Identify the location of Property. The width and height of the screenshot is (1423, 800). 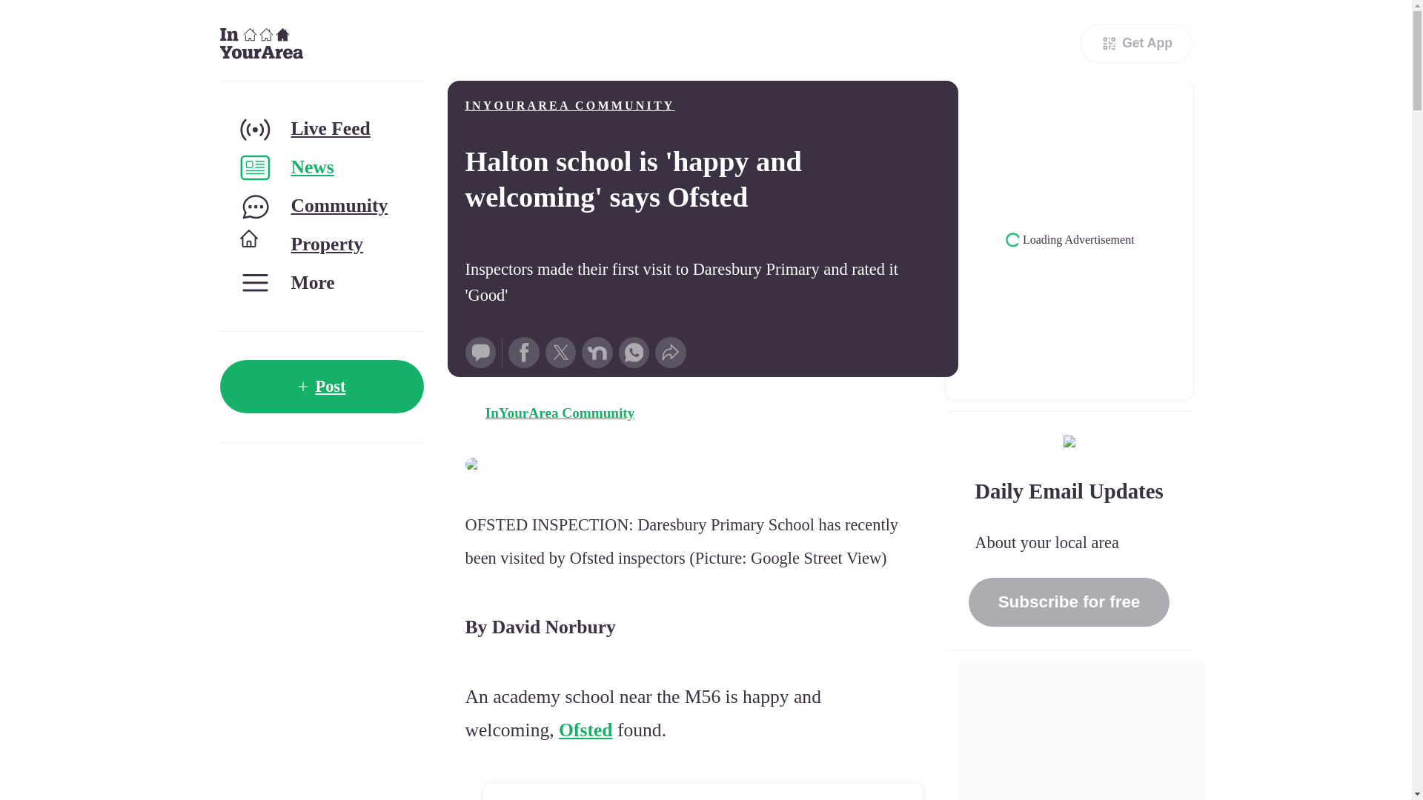
(320, 244).